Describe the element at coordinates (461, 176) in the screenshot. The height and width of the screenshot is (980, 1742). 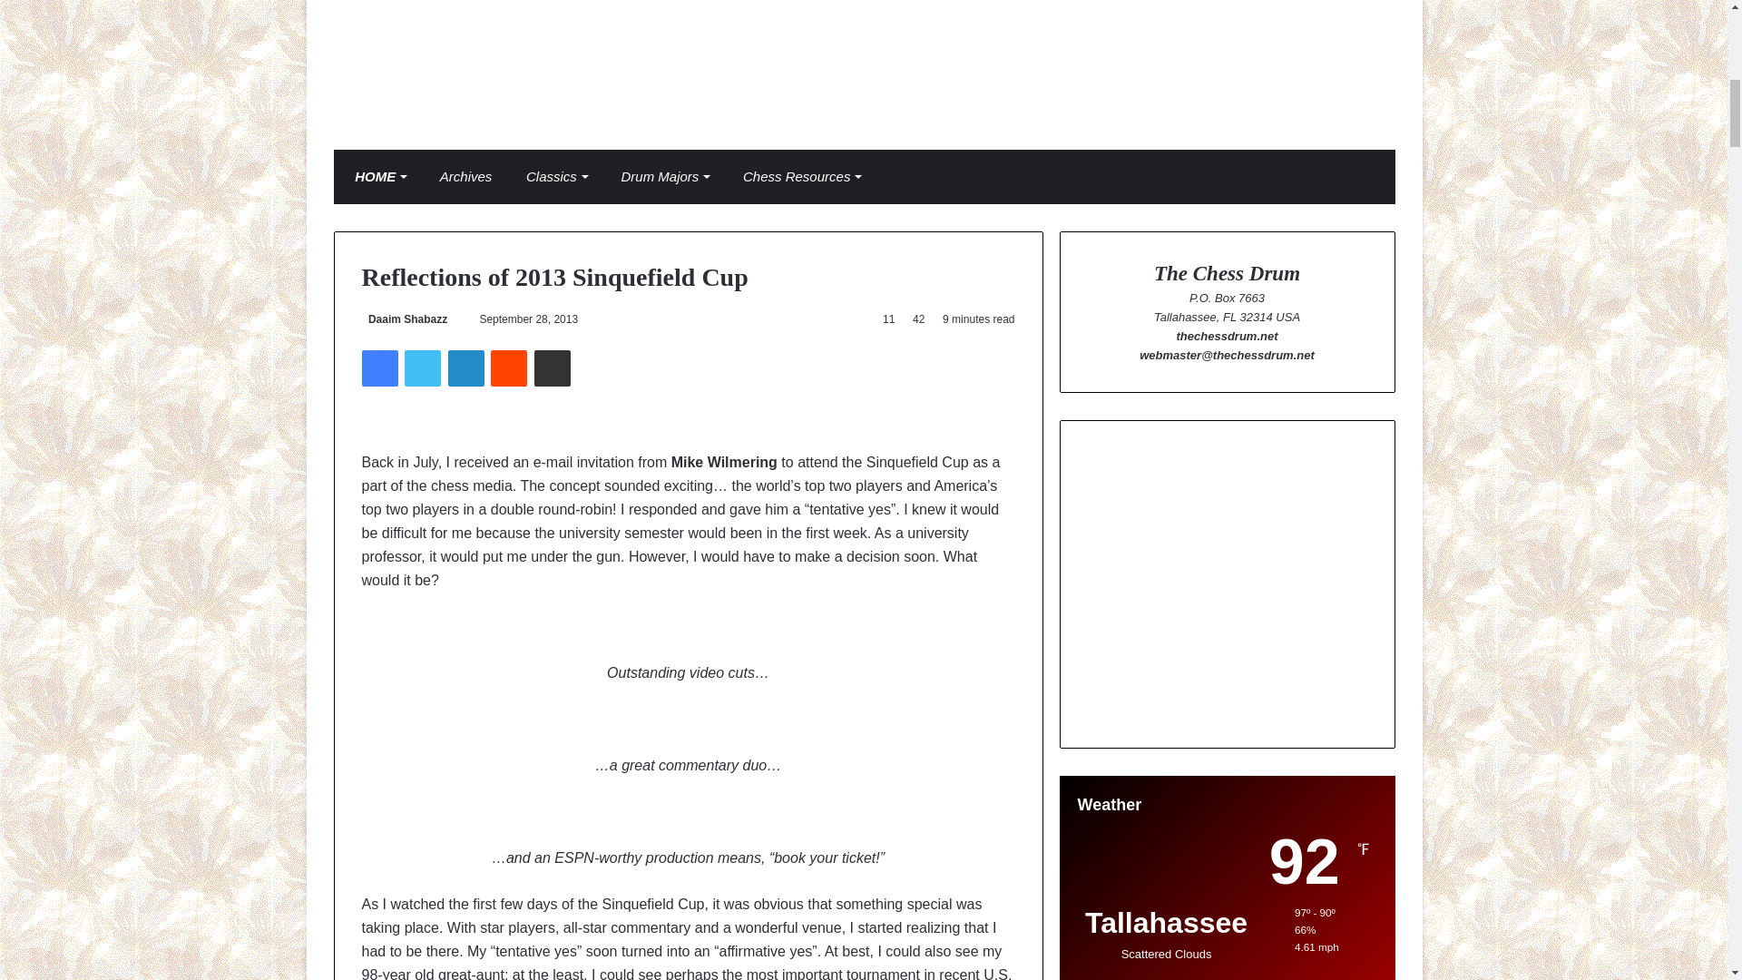
I see `Archives` at that location.